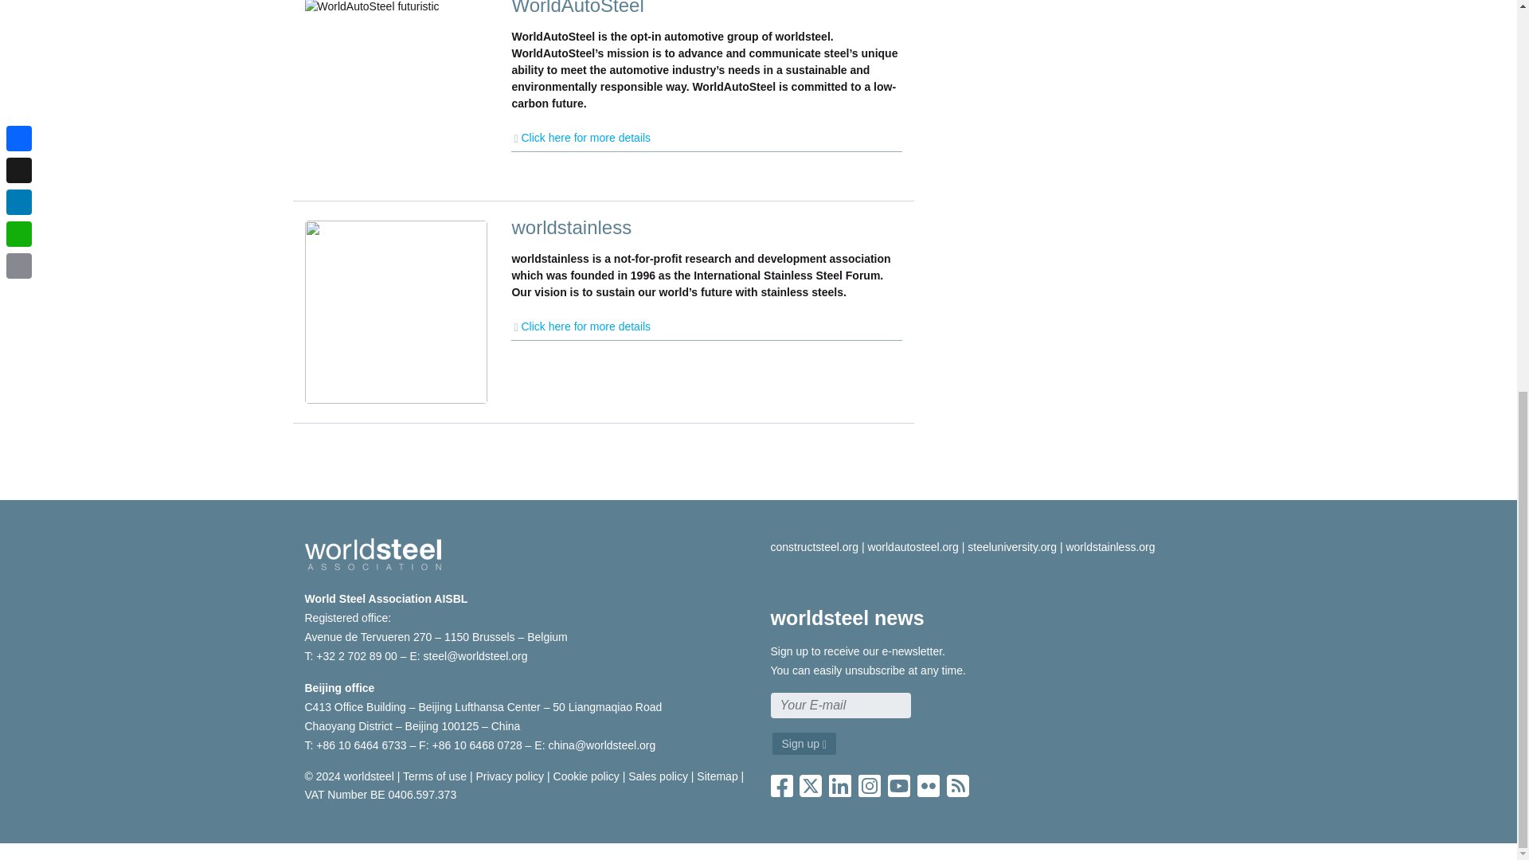 Image resolution: width=1529 pixels, height=860 pixels. What do you see at coordinates (380, 795) in the screenshot?
I see `VAT Number BE 0406.597.373` at bounding box center [380, 795].